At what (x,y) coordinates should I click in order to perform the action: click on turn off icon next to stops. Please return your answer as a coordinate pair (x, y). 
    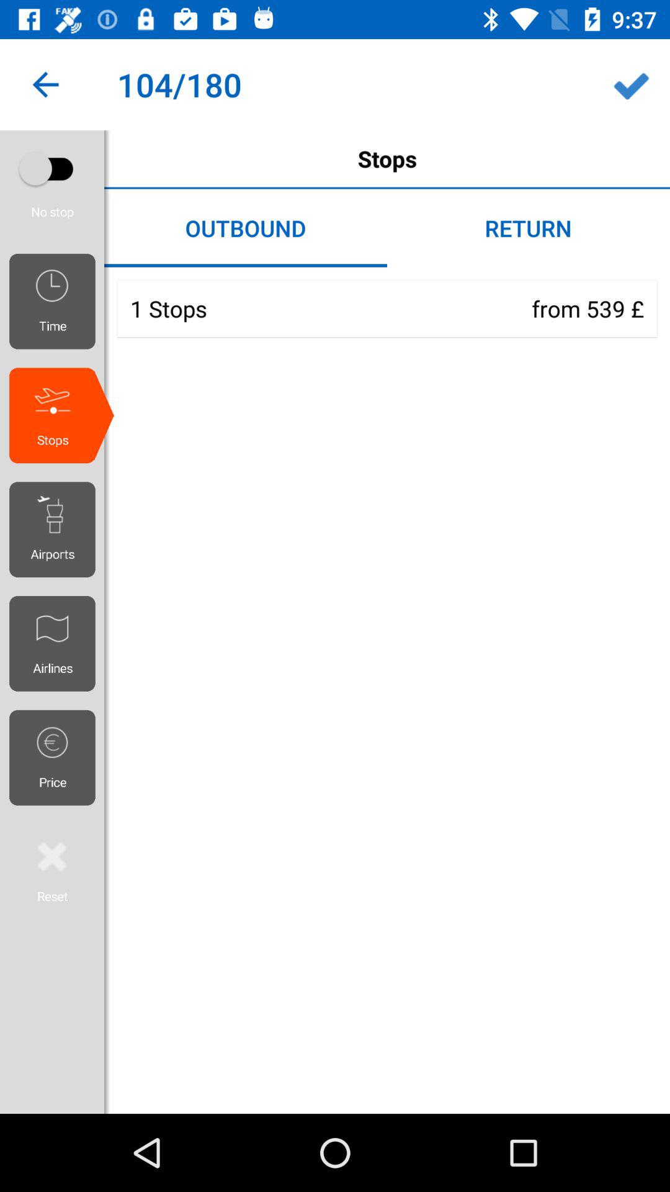
    Looking at the image, I should click on (45, 84).